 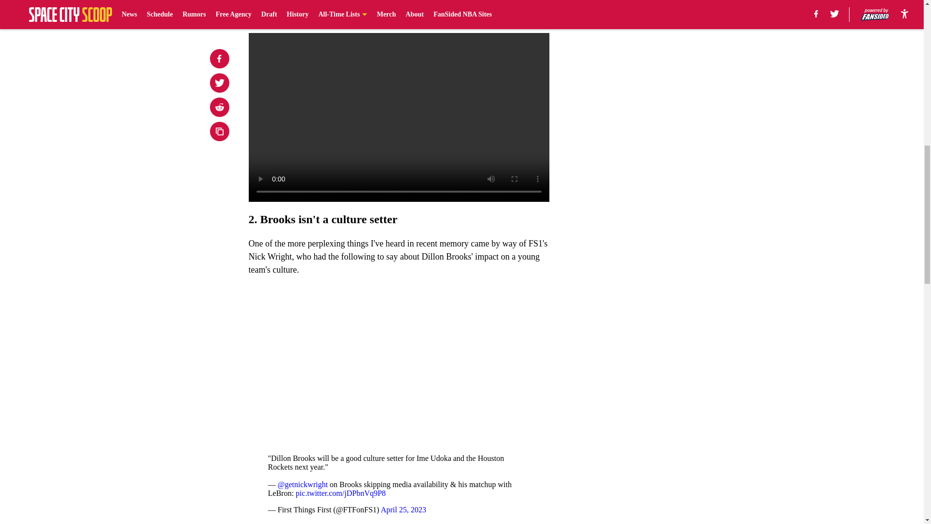 What do you see at coordinates (277, 13) in the screenshot?
I see `Prev` at bounding box center [277, 13].